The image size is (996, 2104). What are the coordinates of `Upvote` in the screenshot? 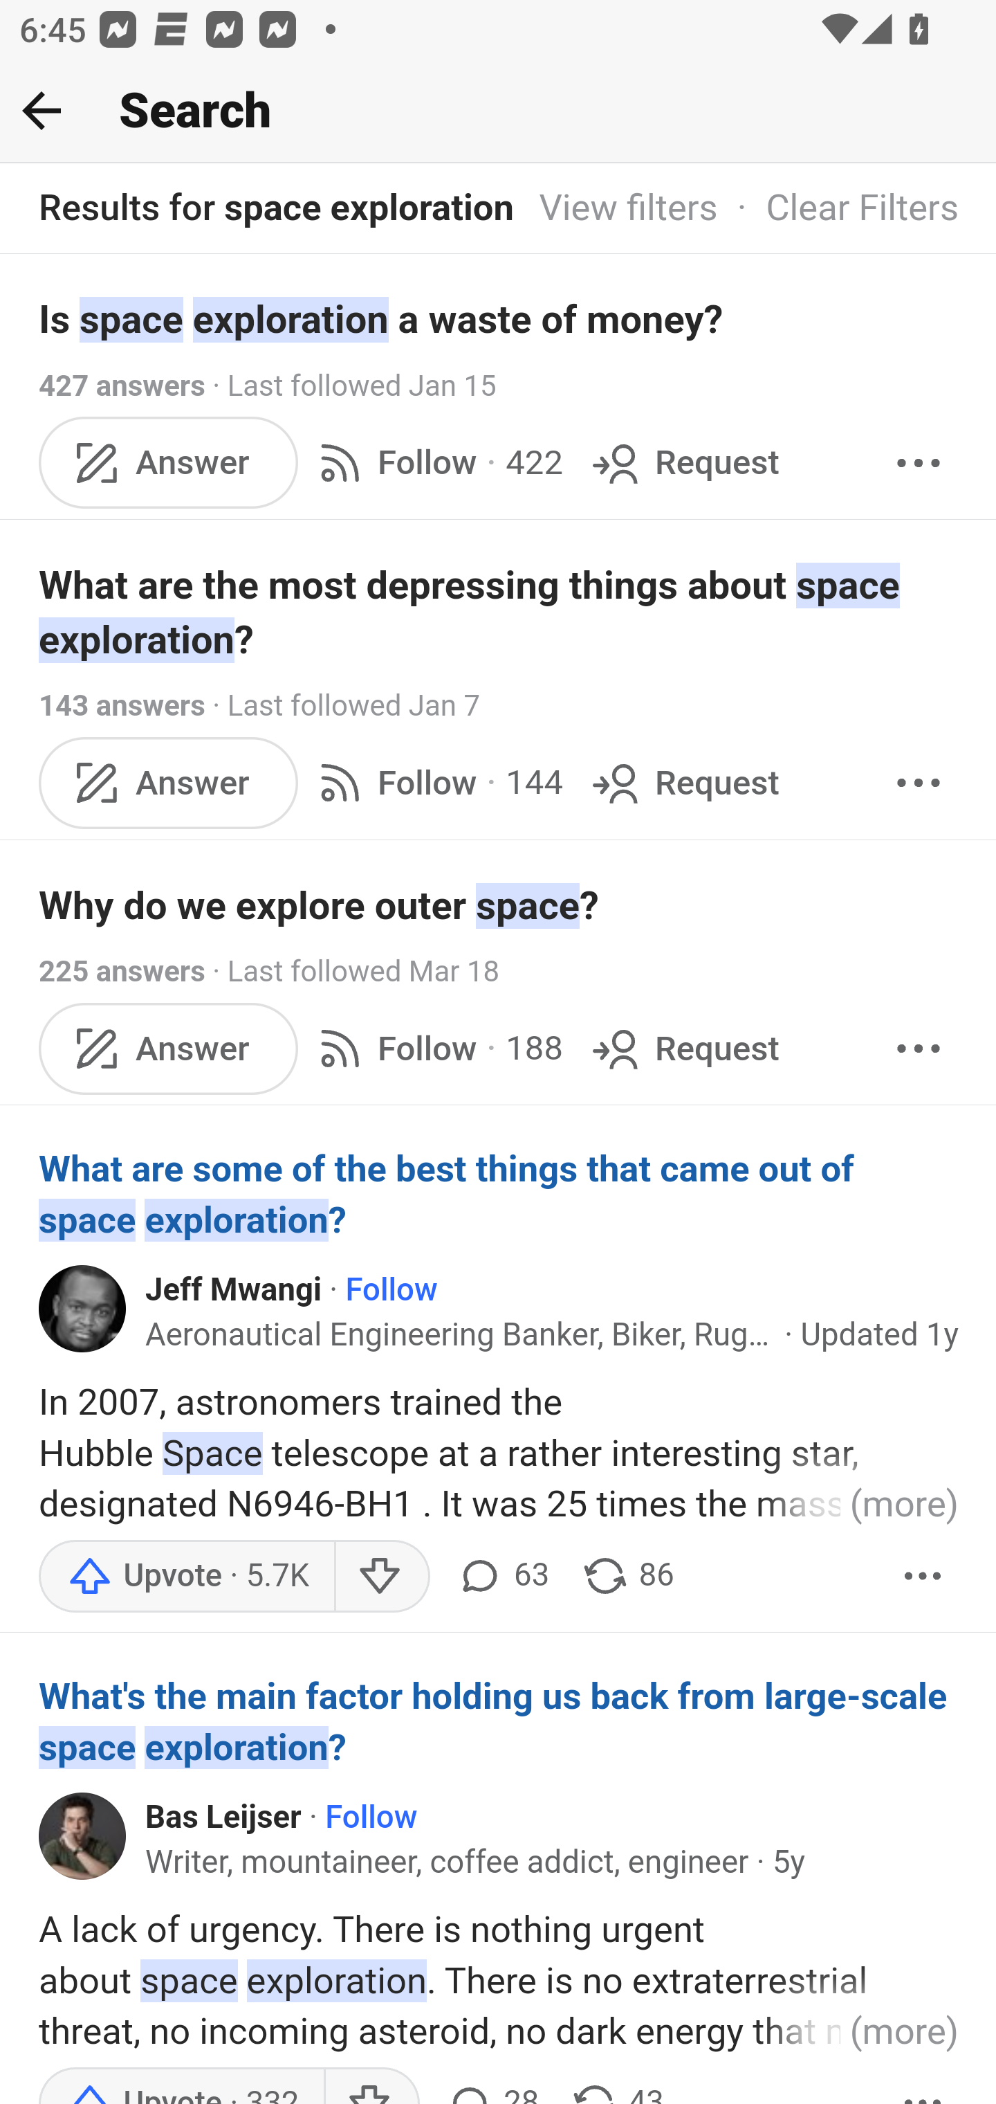 It's located at (186, 1577).